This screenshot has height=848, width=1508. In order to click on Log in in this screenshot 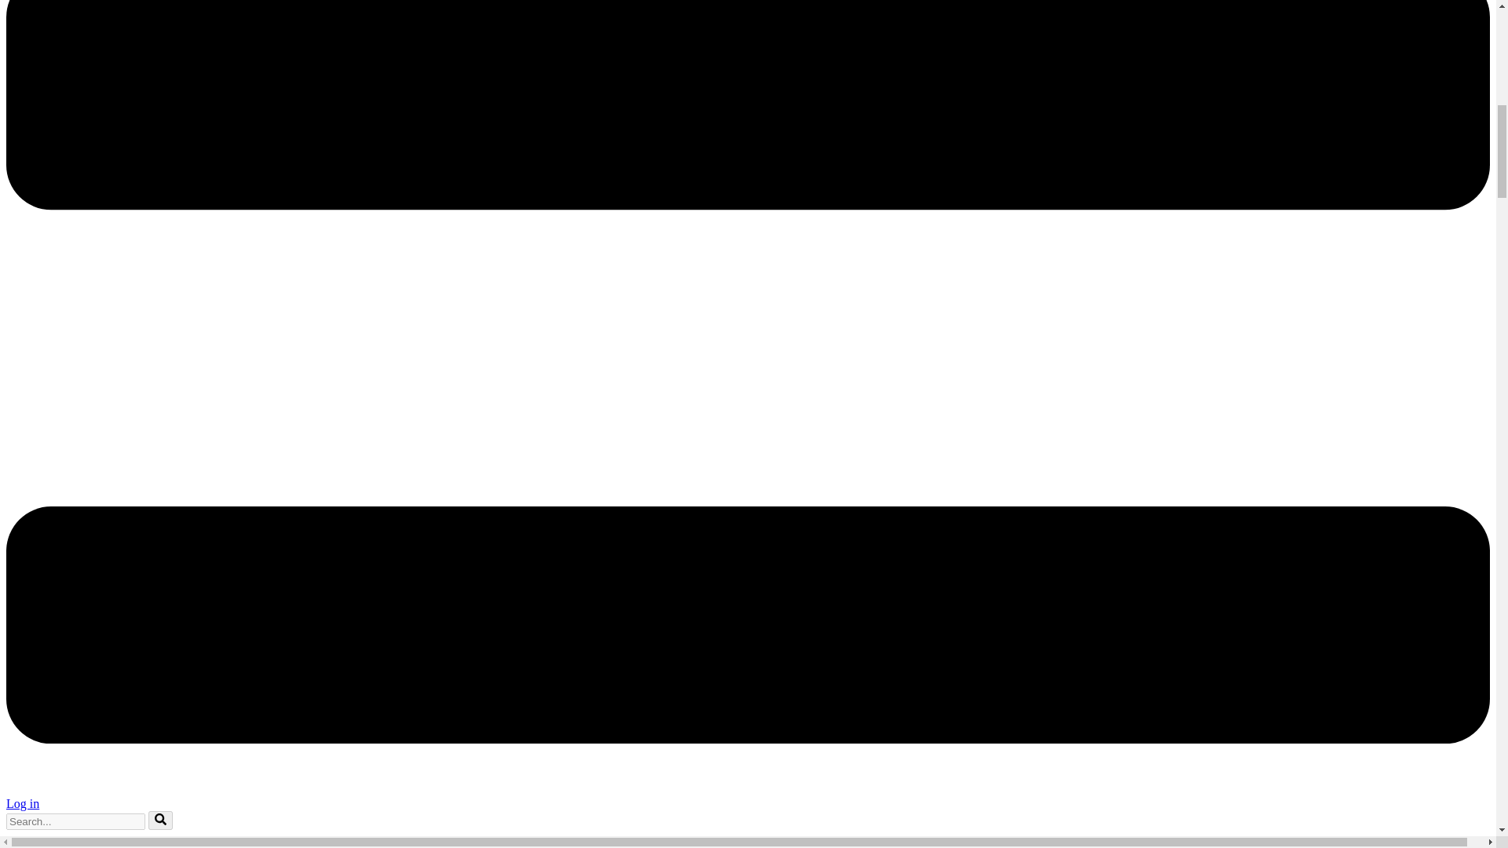, I will do `click(22, 804)`.